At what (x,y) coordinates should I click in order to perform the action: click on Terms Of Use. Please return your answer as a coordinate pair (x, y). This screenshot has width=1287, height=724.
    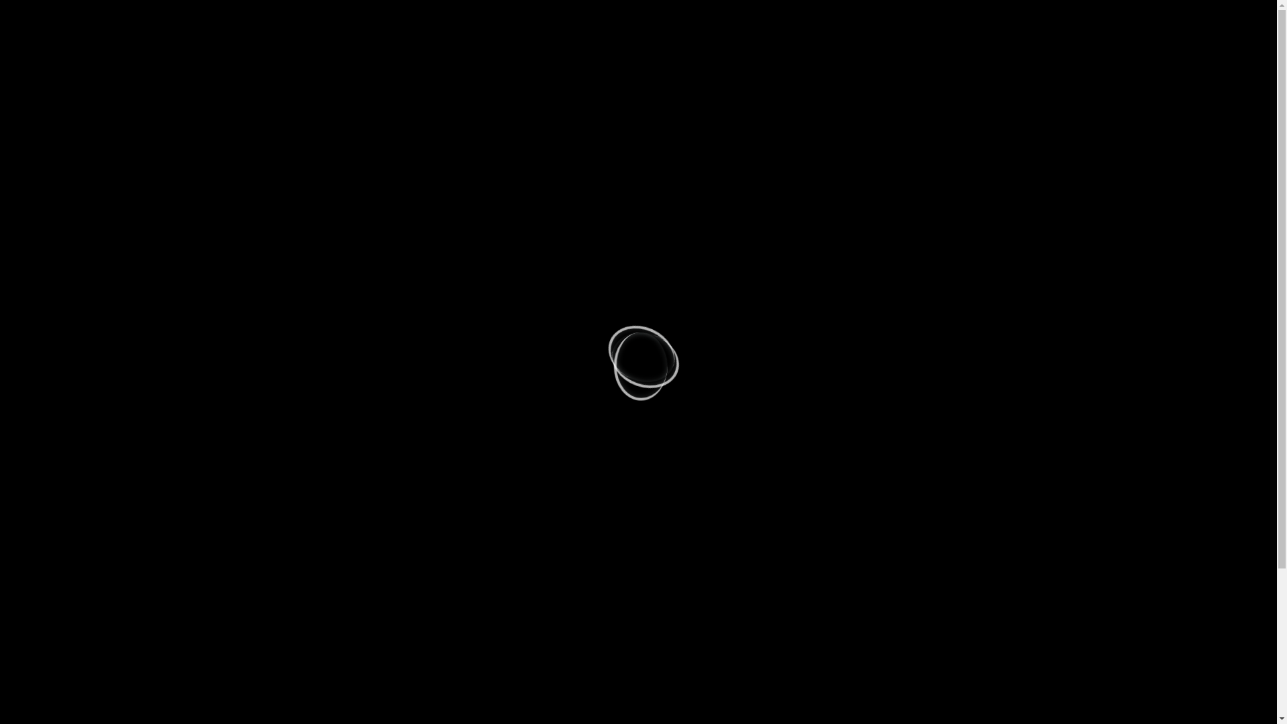
    Looking at the image, I should click on (891, 67).